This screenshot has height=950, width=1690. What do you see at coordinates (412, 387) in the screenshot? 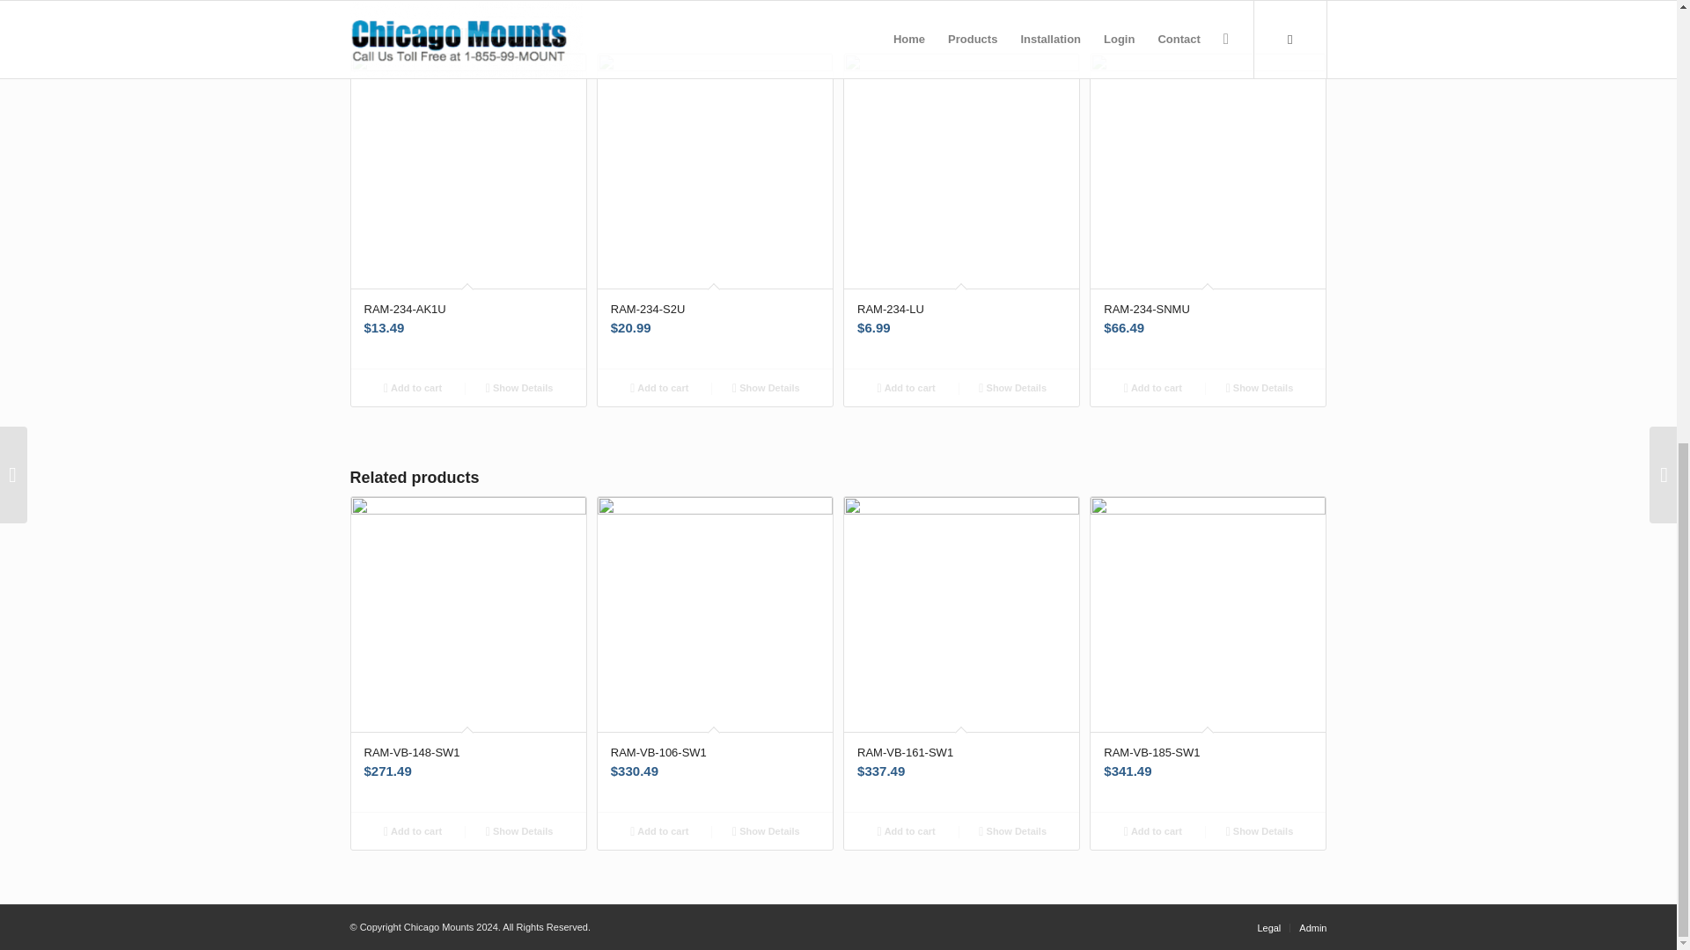
I see `Add to cart` at bounding box center [412, 387].